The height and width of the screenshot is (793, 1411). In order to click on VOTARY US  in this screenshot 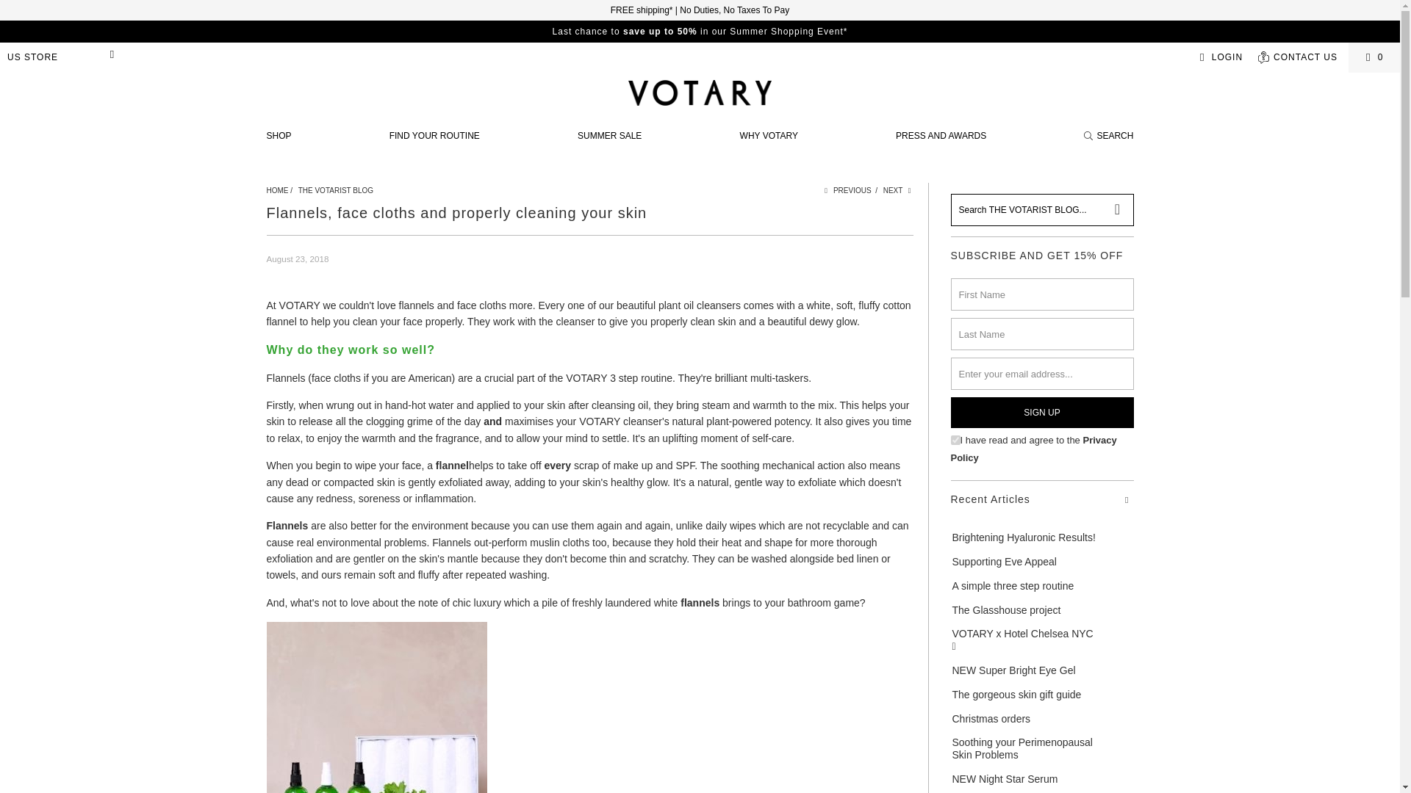, I will do `click(700, 93)`.